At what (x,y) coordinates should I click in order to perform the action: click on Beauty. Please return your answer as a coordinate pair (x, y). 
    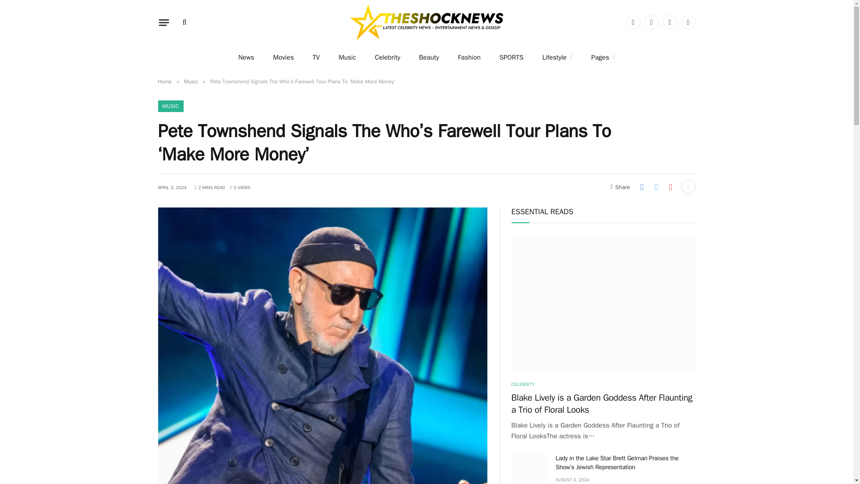
    Looking at the image, I should click on (428, 57).